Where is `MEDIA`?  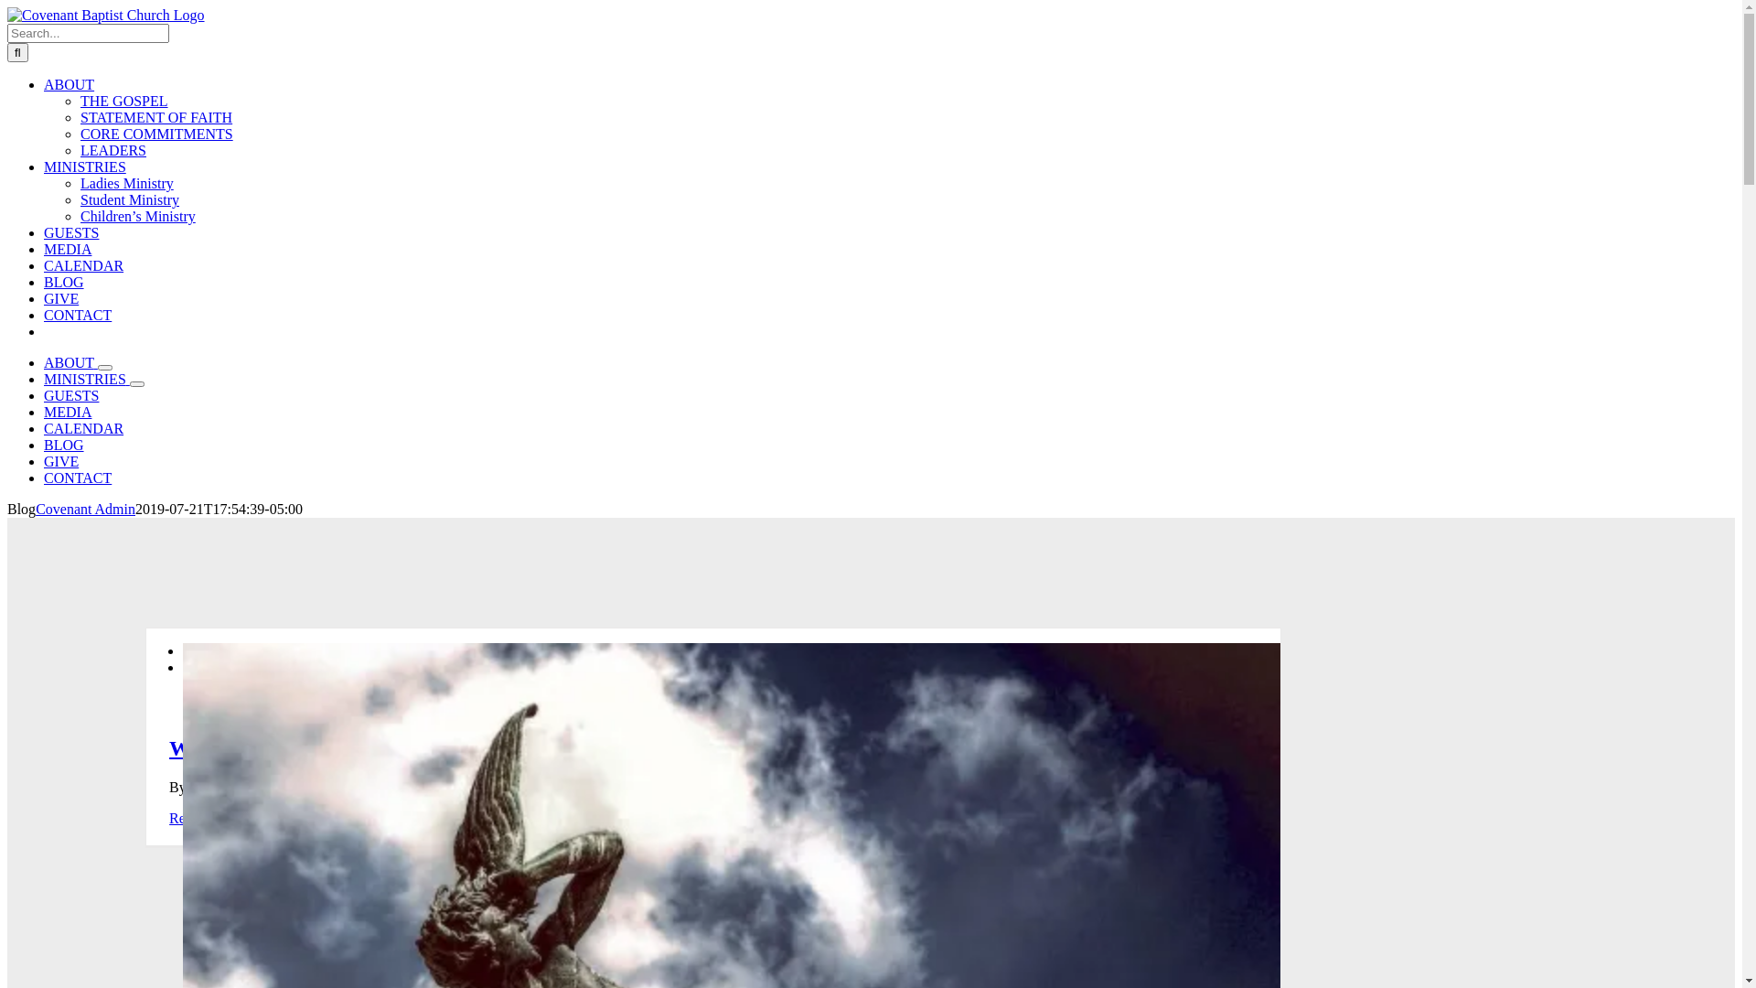
MEDIA is located at coordinates (68, 412).